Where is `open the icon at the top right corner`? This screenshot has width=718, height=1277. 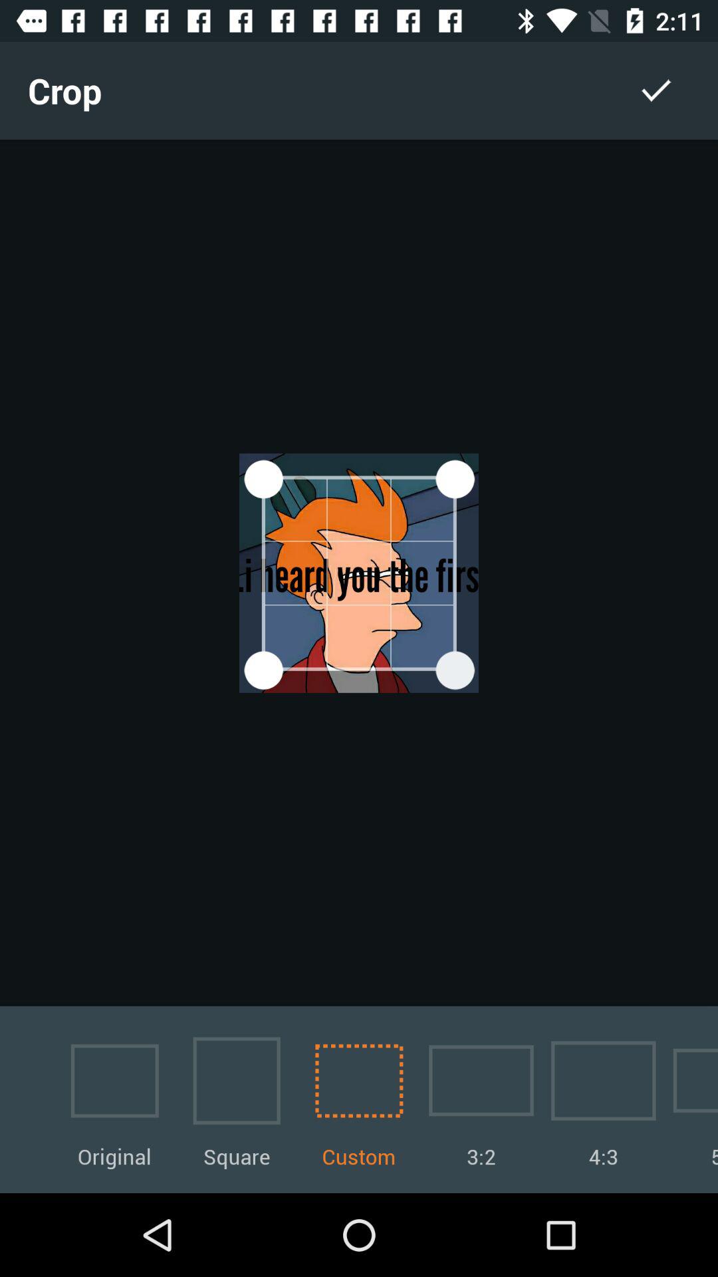
open the icon at the top right corner is located at coordinates (656, 90).